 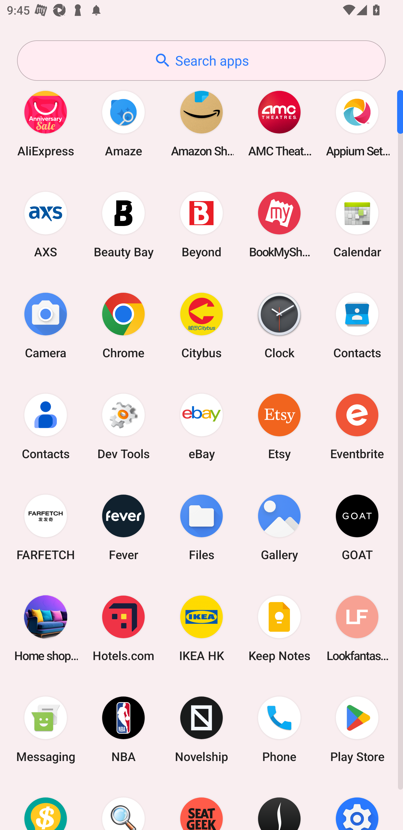 What do you see at coordinates (357, 730) in the screenshot?
I see `Play Store` at bounding box center [357, 730].